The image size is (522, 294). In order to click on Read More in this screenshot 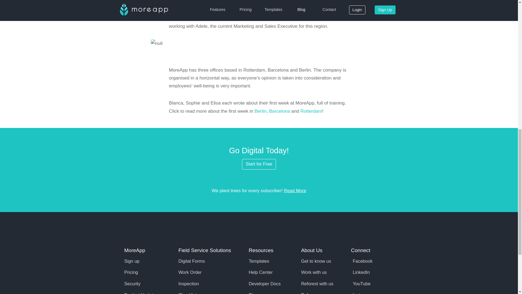, I will do `click(295, 191)`.